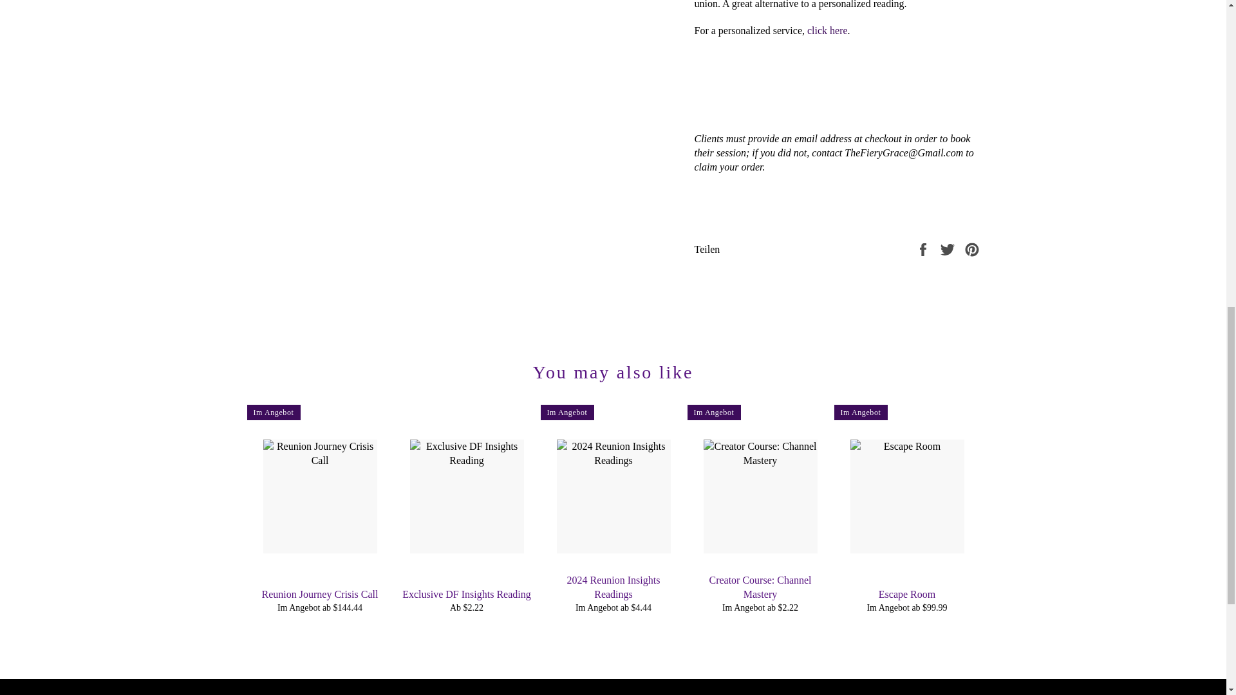 This screenshot has height=695, width=1236. Describe the element at coordinates (924, 248) in the screenshot. I see `Auf Facebook teilen` at that location.